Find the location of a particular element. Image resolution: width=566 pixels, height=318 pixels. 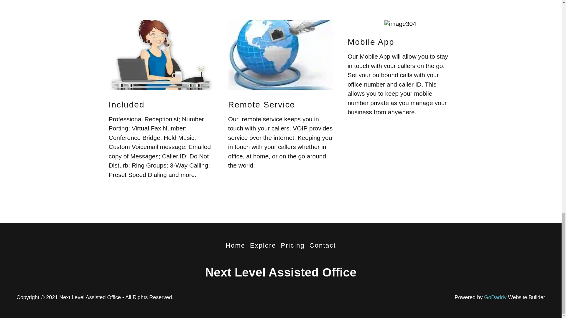

Home is located at coordinates (235, 246).